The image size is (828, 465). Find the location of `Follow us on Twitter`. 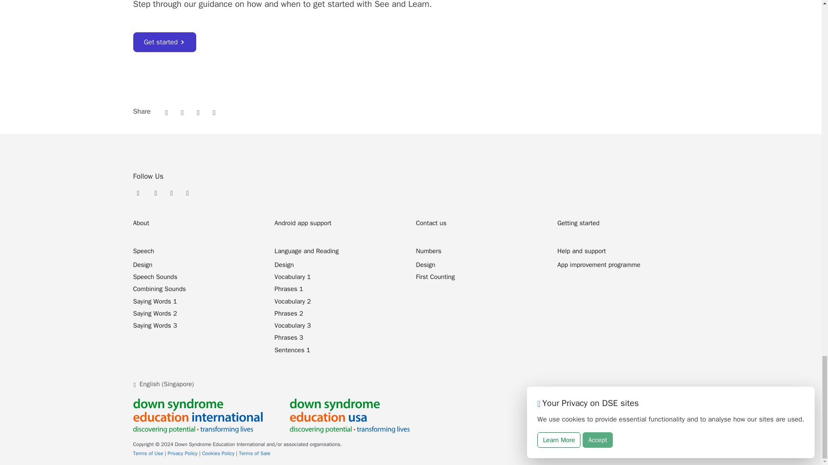

Follow us on Twitter is located at coordinates (155, 192).